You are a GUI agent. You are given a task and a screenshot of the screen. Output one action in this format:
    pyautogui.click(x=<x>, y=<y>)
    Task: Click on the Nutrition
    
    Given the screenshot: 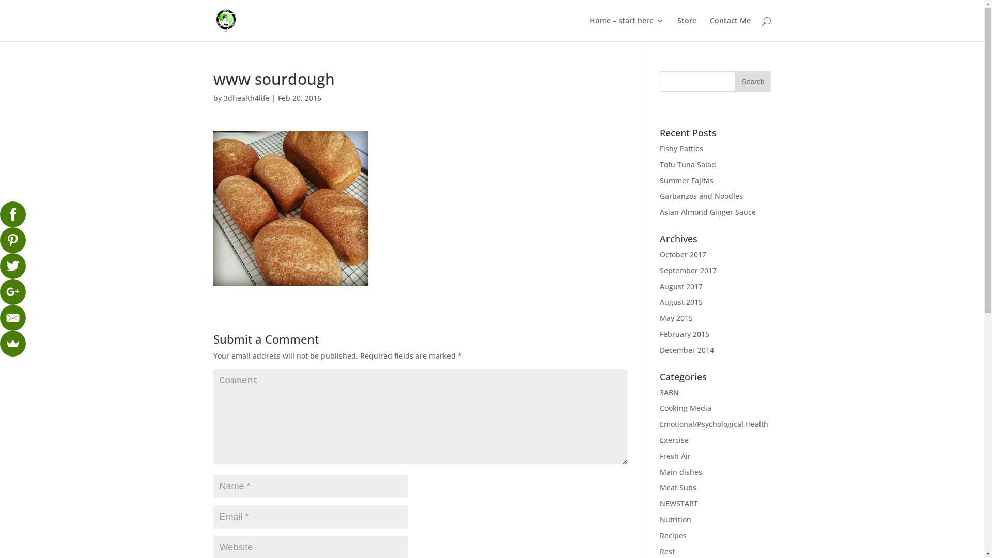 What is the action you would take?
    pyautogui.click(x=676, y=520)
    